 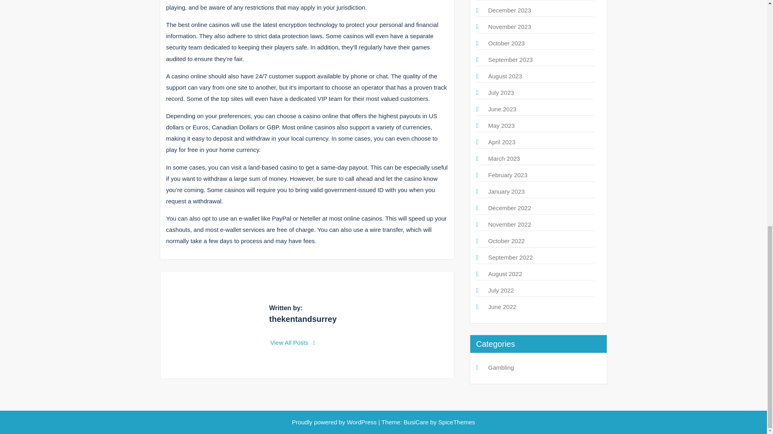 What do you see at coordinates (501, 367) in the screenshot?
I see `Gambling` at bounding box center [501, 367].